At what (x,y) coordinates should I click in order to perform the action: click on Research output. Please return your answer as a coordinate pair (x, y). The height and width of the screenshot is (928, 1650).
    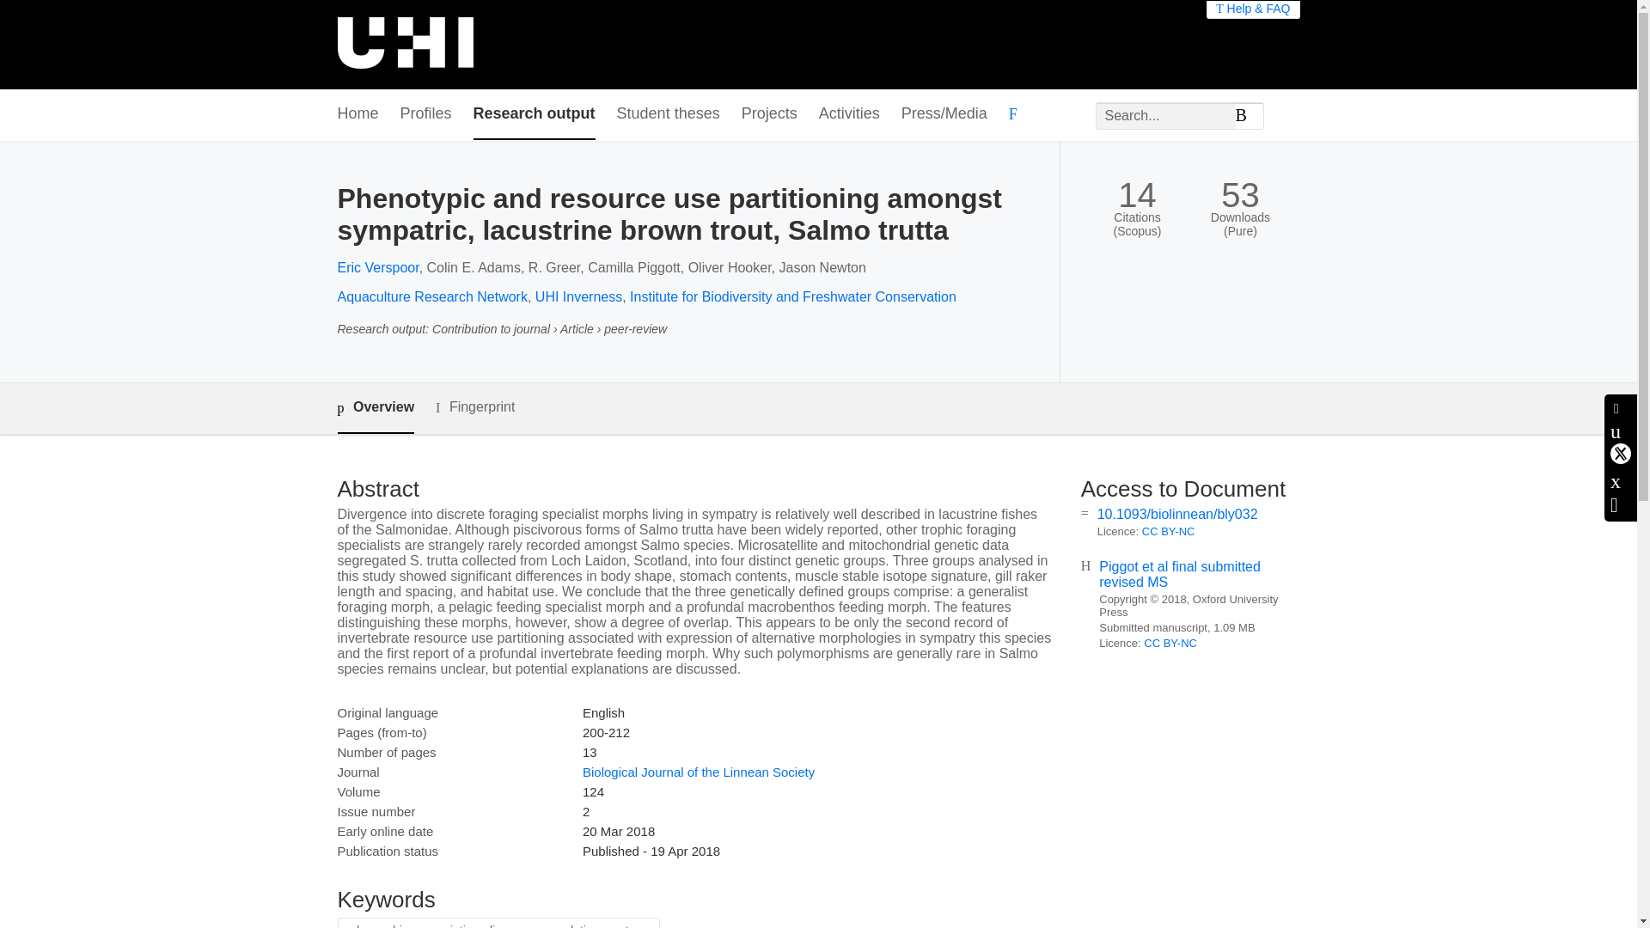
    Looking at the image, I should click on (535, 114).